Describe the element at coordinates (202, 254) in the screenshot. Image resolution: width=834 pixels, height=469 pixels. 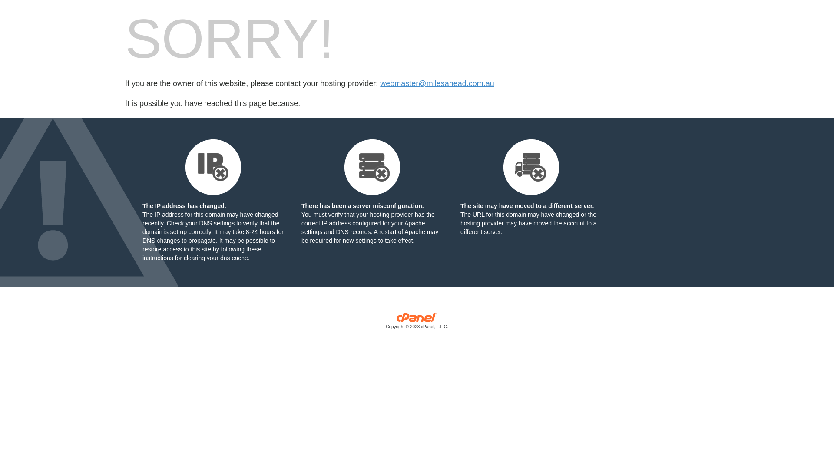
I see `following these instructions` at that location.